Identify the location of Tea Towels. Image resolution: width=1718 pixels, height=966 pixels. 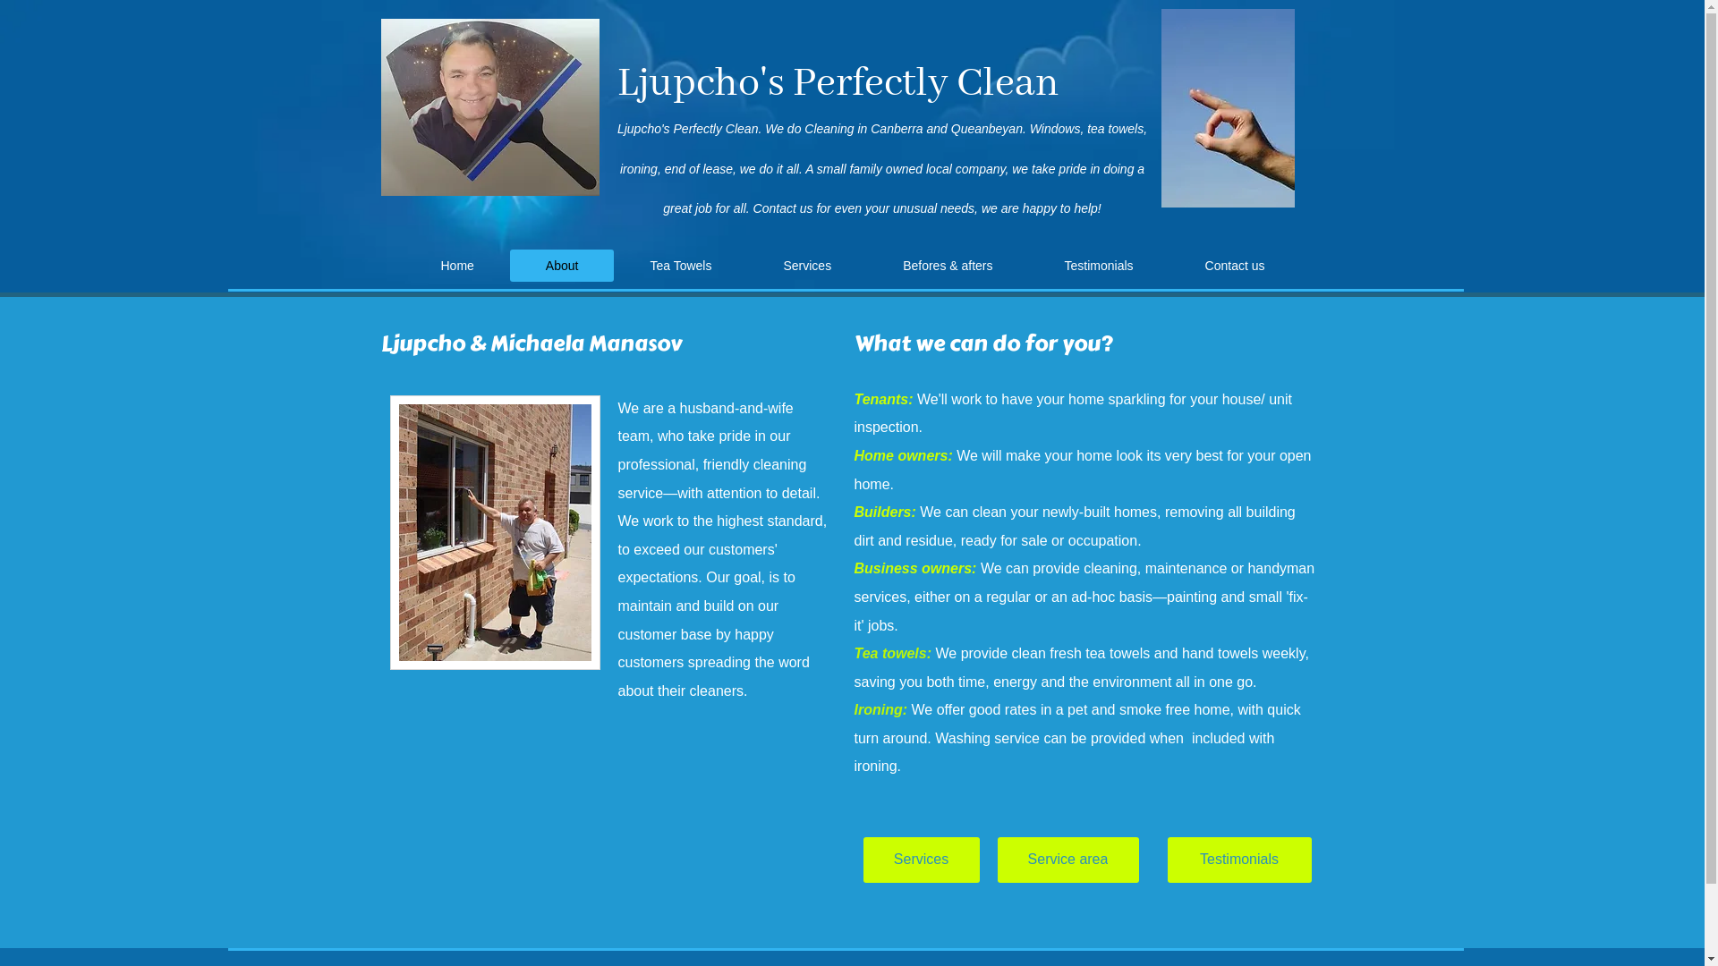
(680, 266).